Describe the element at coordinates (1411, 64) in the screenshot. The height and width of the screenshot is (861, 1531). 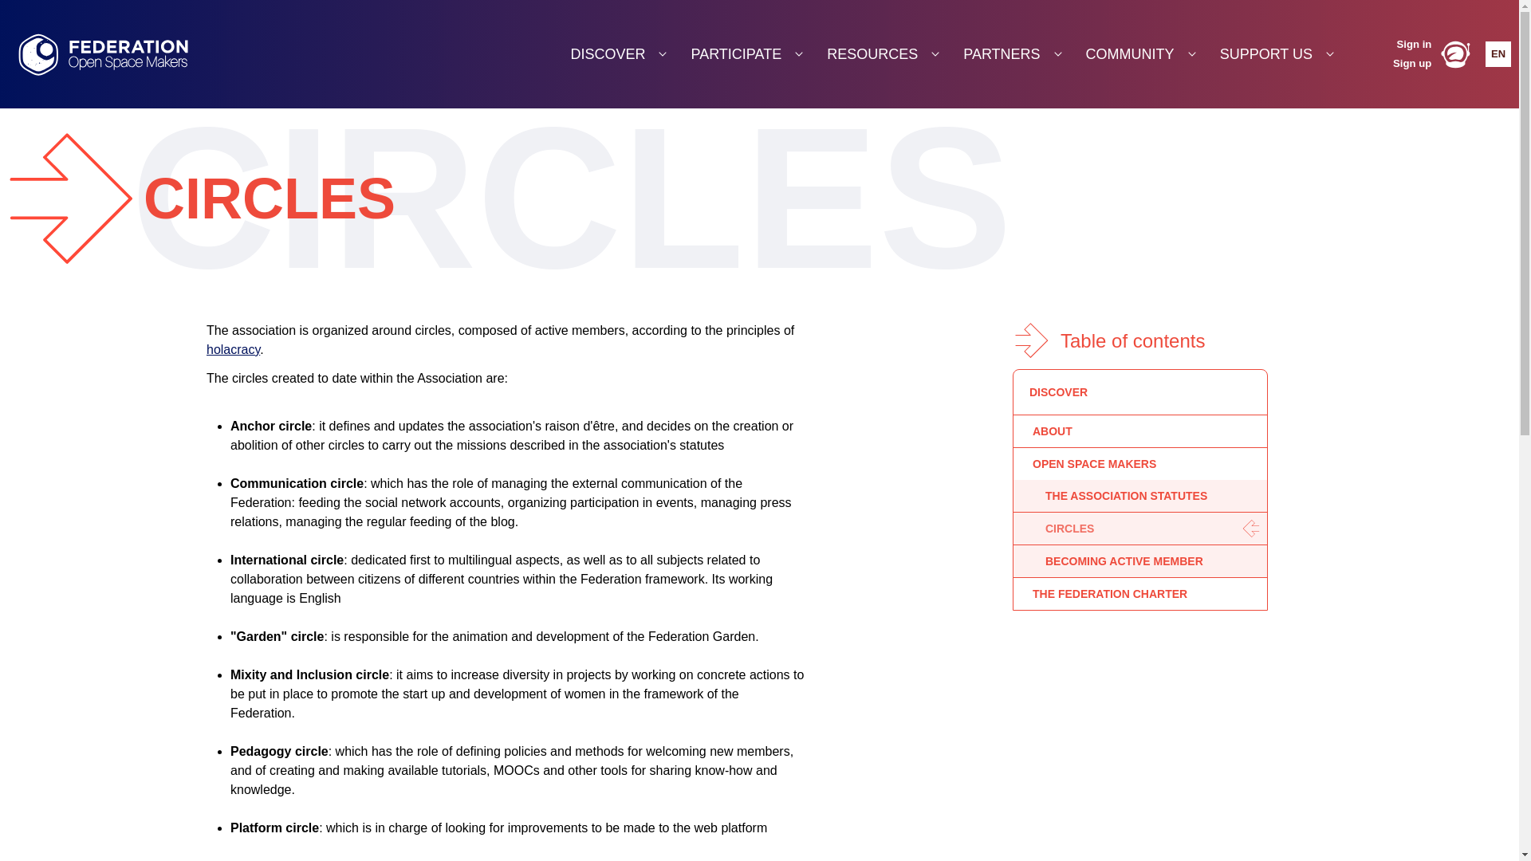
I see `Sign up` at that location.